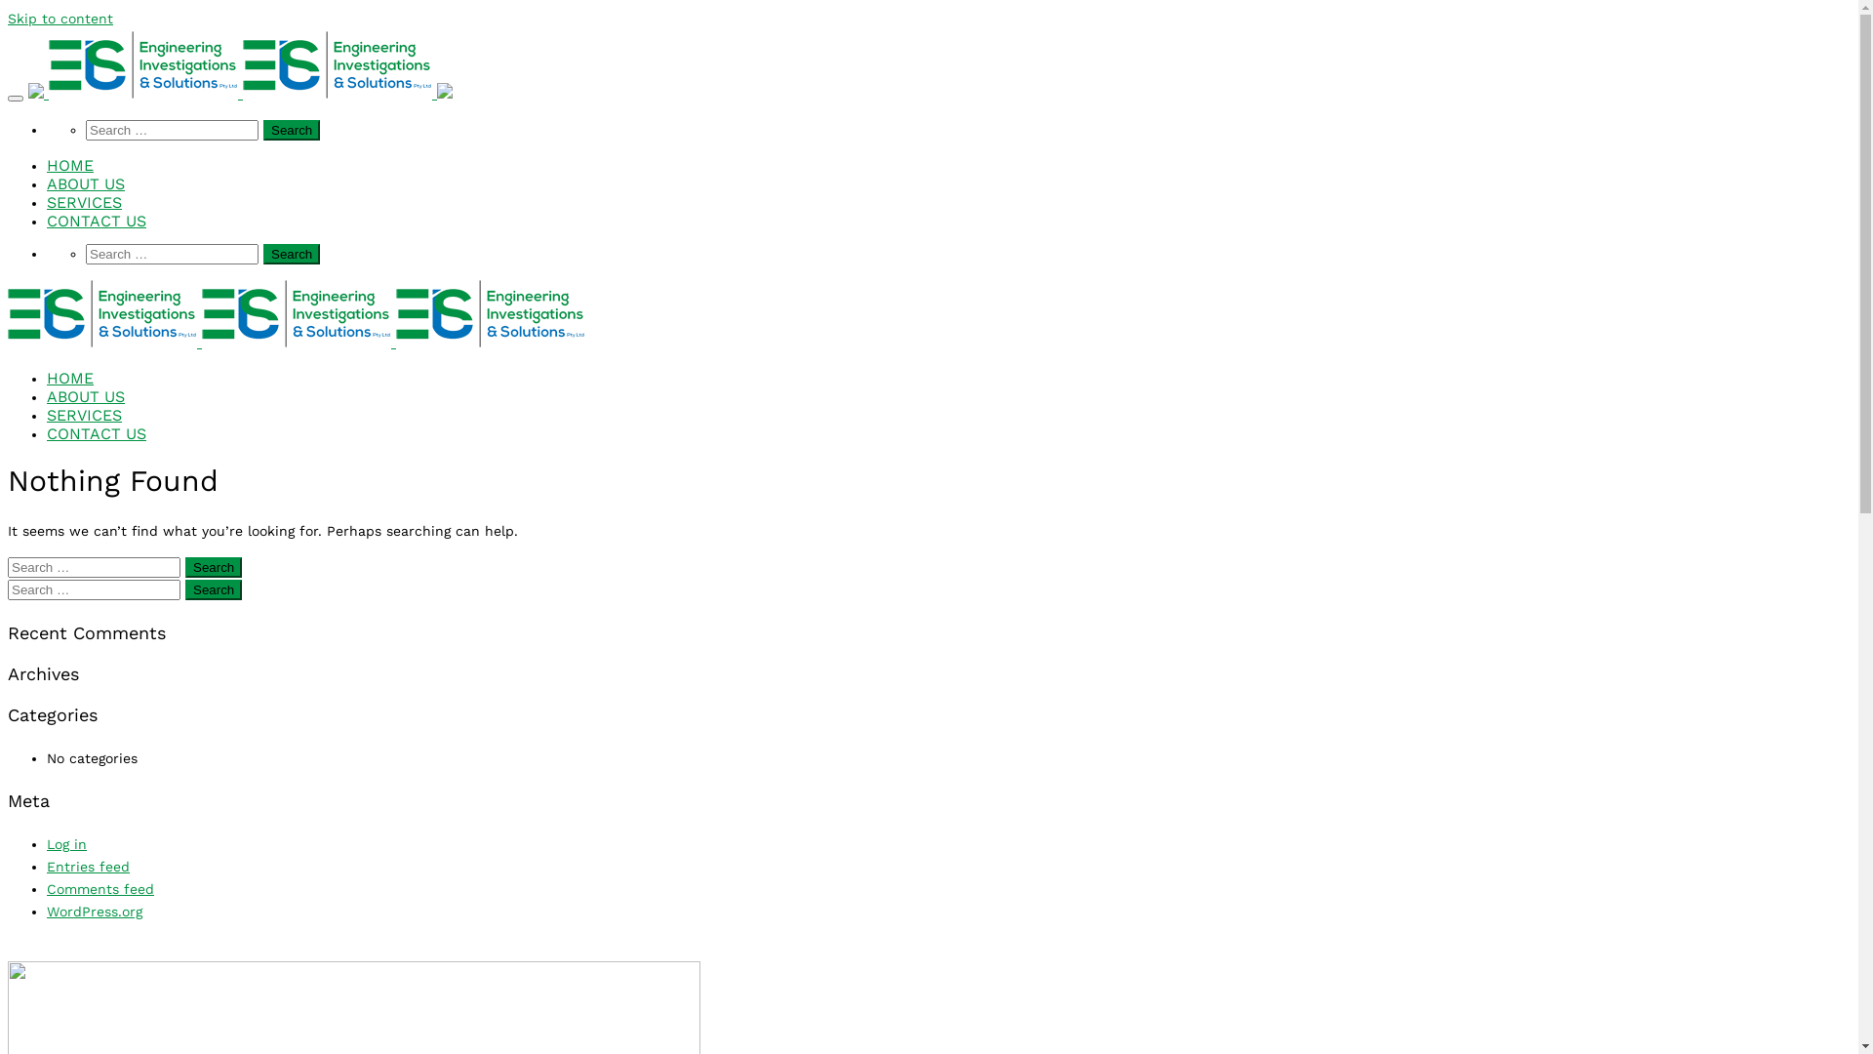 The height and width of the screenshot is (1054, 1873). Describe the element at coordinates (948, 397) in the screenshot. I see `ABOUT US` at that location.